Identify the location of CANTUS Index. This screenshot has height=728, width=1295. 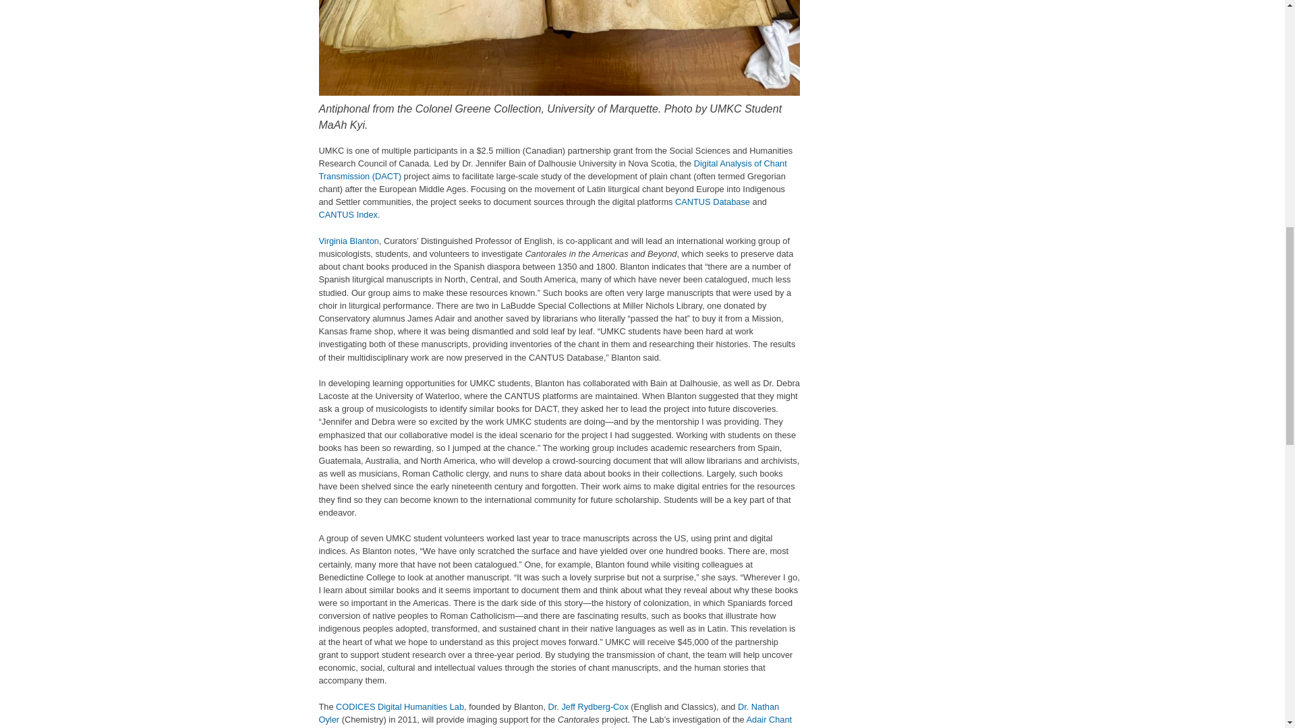
(347, 214).